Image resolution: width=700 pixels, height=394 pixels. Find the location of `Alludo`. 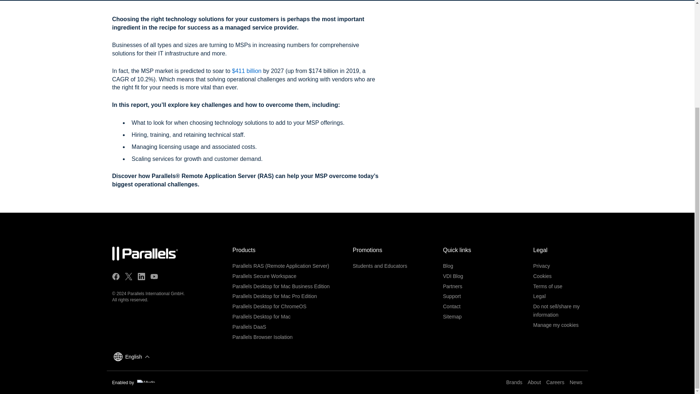

Alludo is located at coordinates (146, 381).